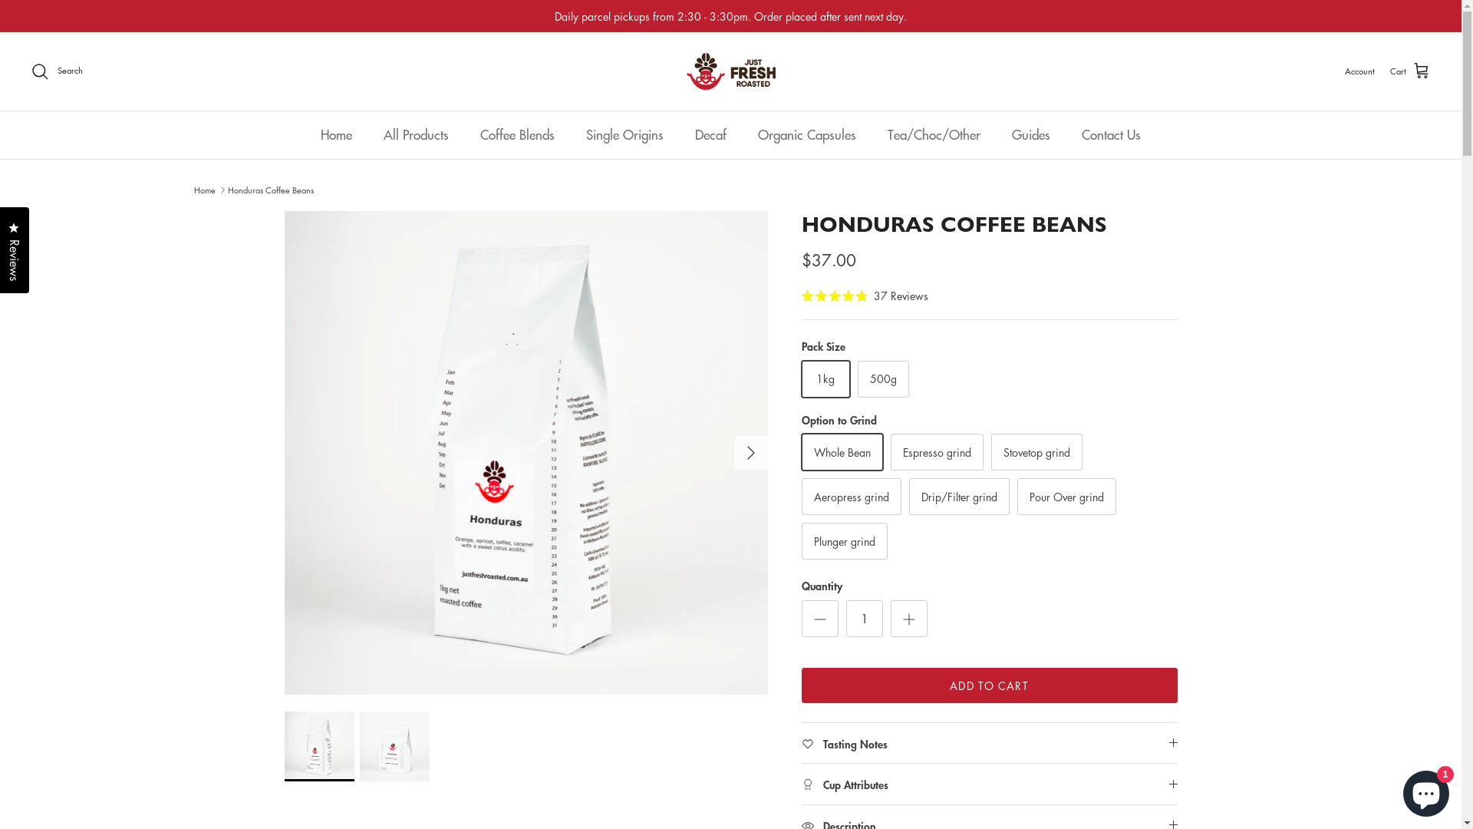 This screenshot has height=829, width=1473. What do you see at coordinates (989, 685) in the screenshot?
I see `ADD TO CART` at bounding box center [989, 685].